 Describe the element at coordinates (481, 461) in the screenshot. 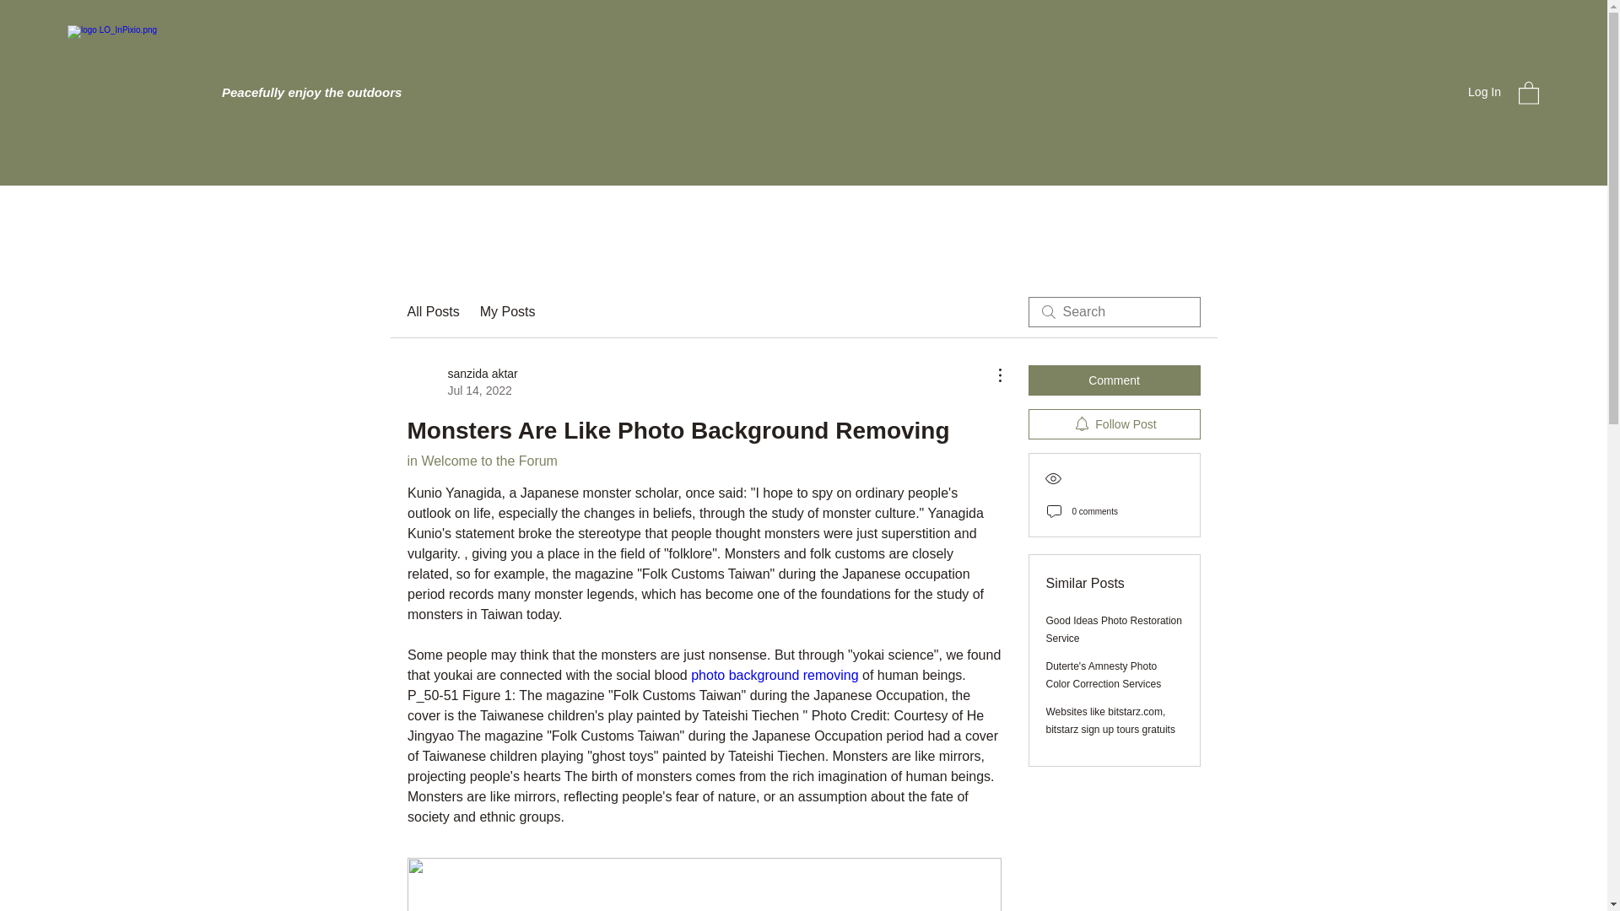

I see `Comment` at that location.